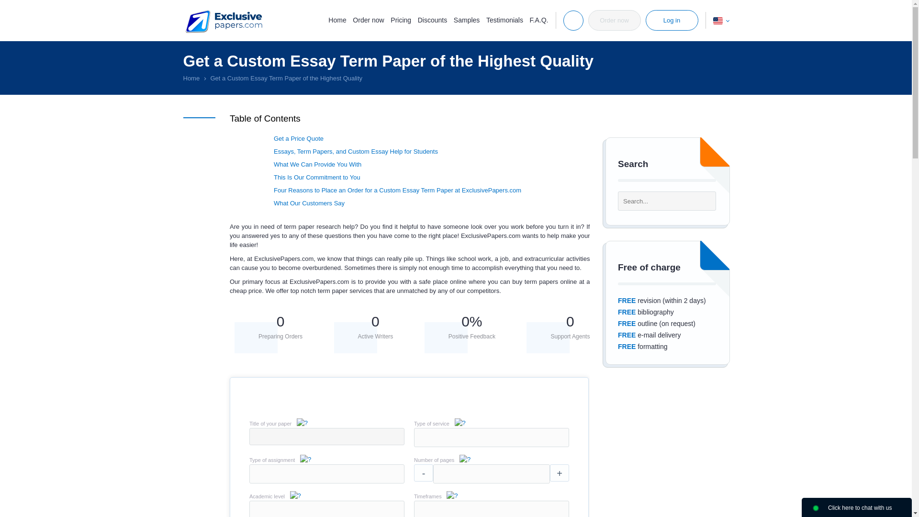  Describe the element at coordinates (309, 203) in the screenshot. I see `What Our Customers Say` at that location.